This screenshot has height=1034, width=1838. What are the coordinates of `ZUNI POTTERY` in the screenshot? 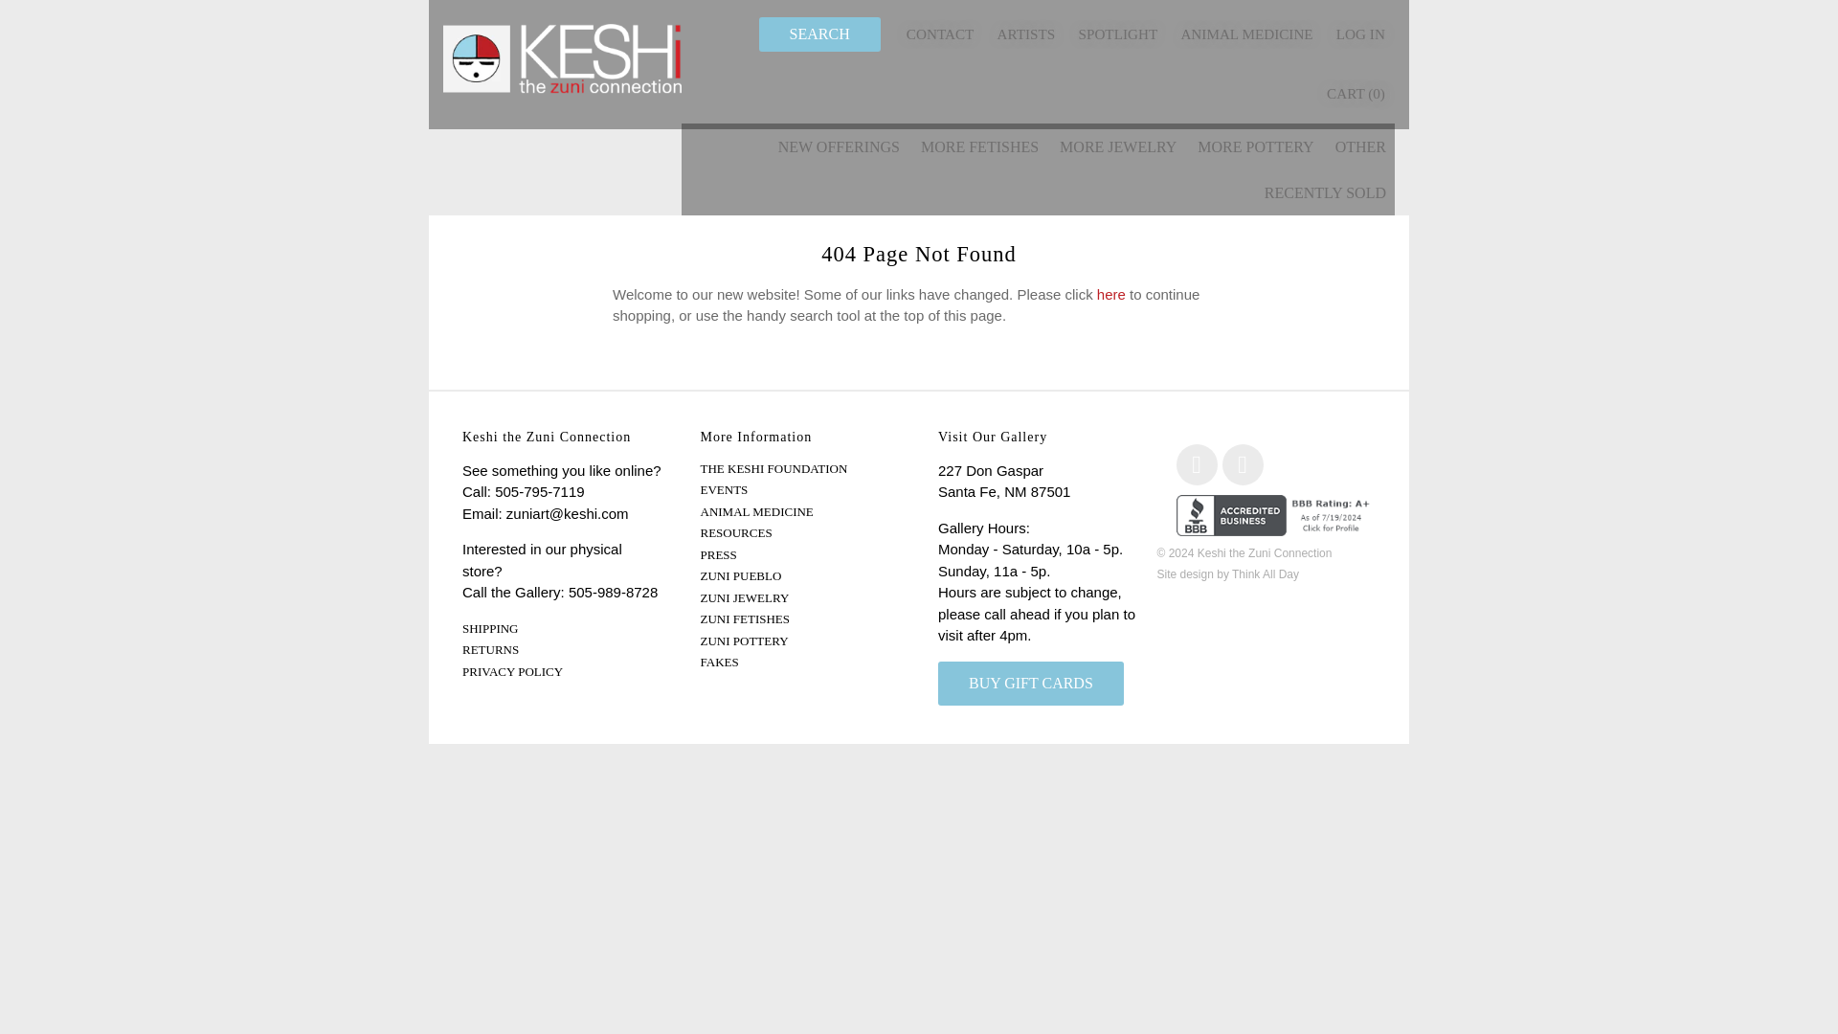 It's located at (744, 641).